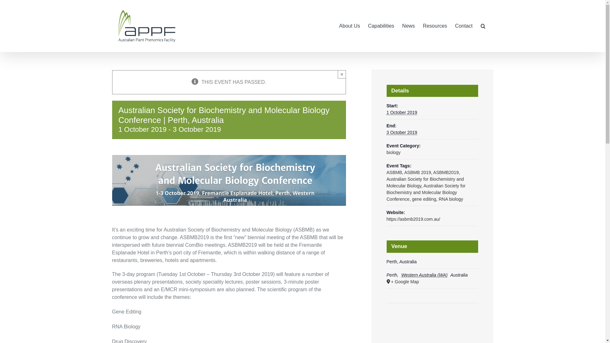  Describe the element at coordinates (425, 182) in the screenshot. I see `Australian Society for Biochemistry and Molecular Biology` at that location.